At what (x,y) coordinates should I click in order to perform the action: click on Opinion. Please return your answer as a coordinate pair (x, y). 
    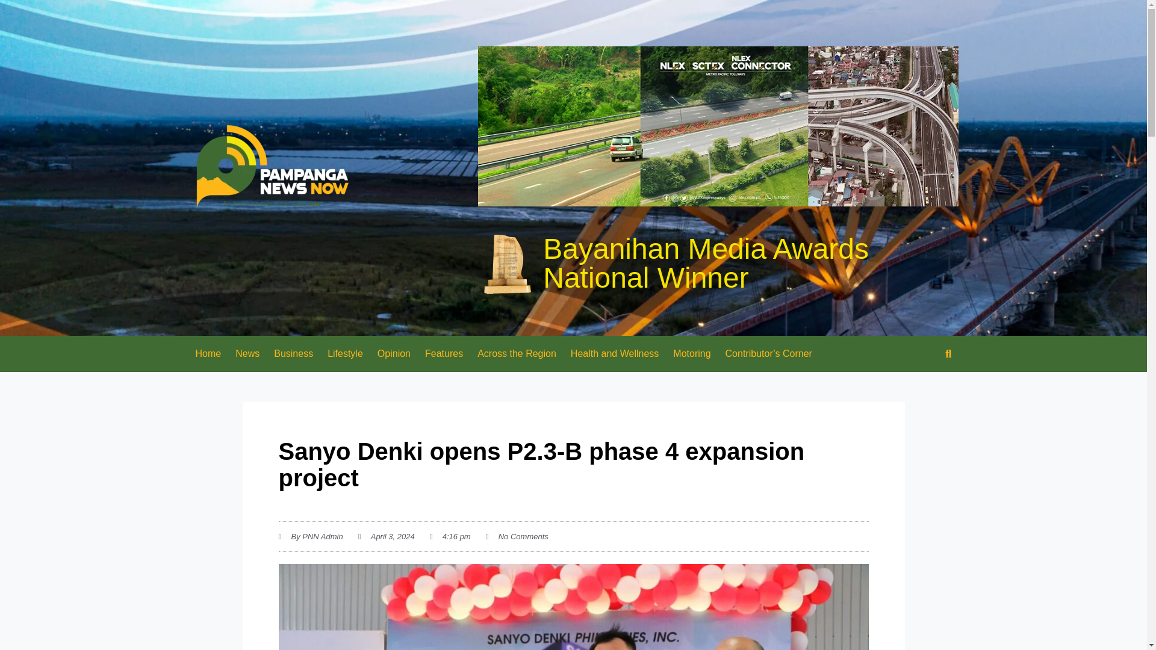
    Looking at the image, I should click on (394, 354).